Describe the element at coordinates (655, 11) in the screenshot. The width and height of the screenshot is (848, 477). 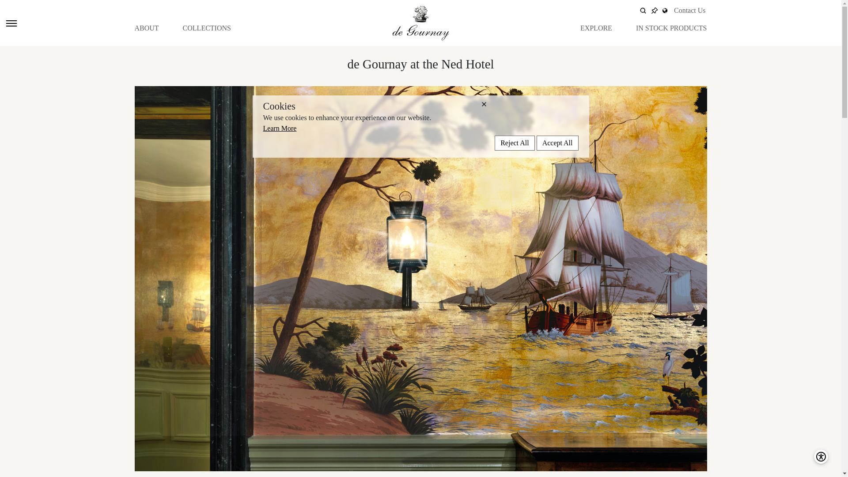
I see `Go to my favourite page` at that location.